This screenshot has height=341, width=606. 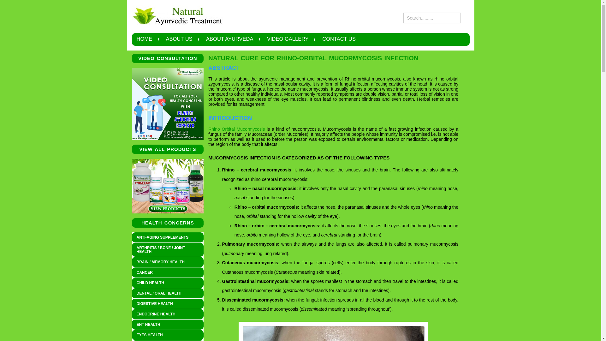 I want to click on ABOUT US, so click(x=179, y=39).